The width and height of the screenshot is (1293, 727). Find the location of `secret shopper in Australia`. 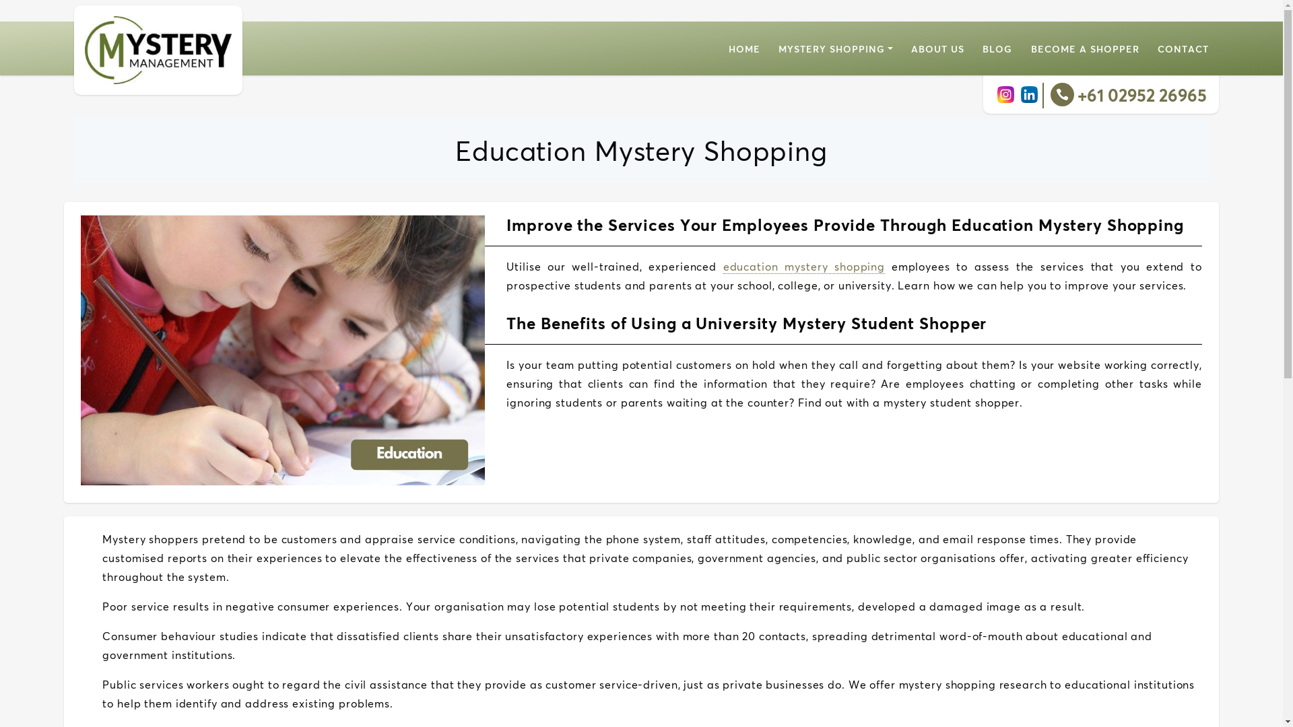

secret shopper in Australia is located at coordinates (158, 50).